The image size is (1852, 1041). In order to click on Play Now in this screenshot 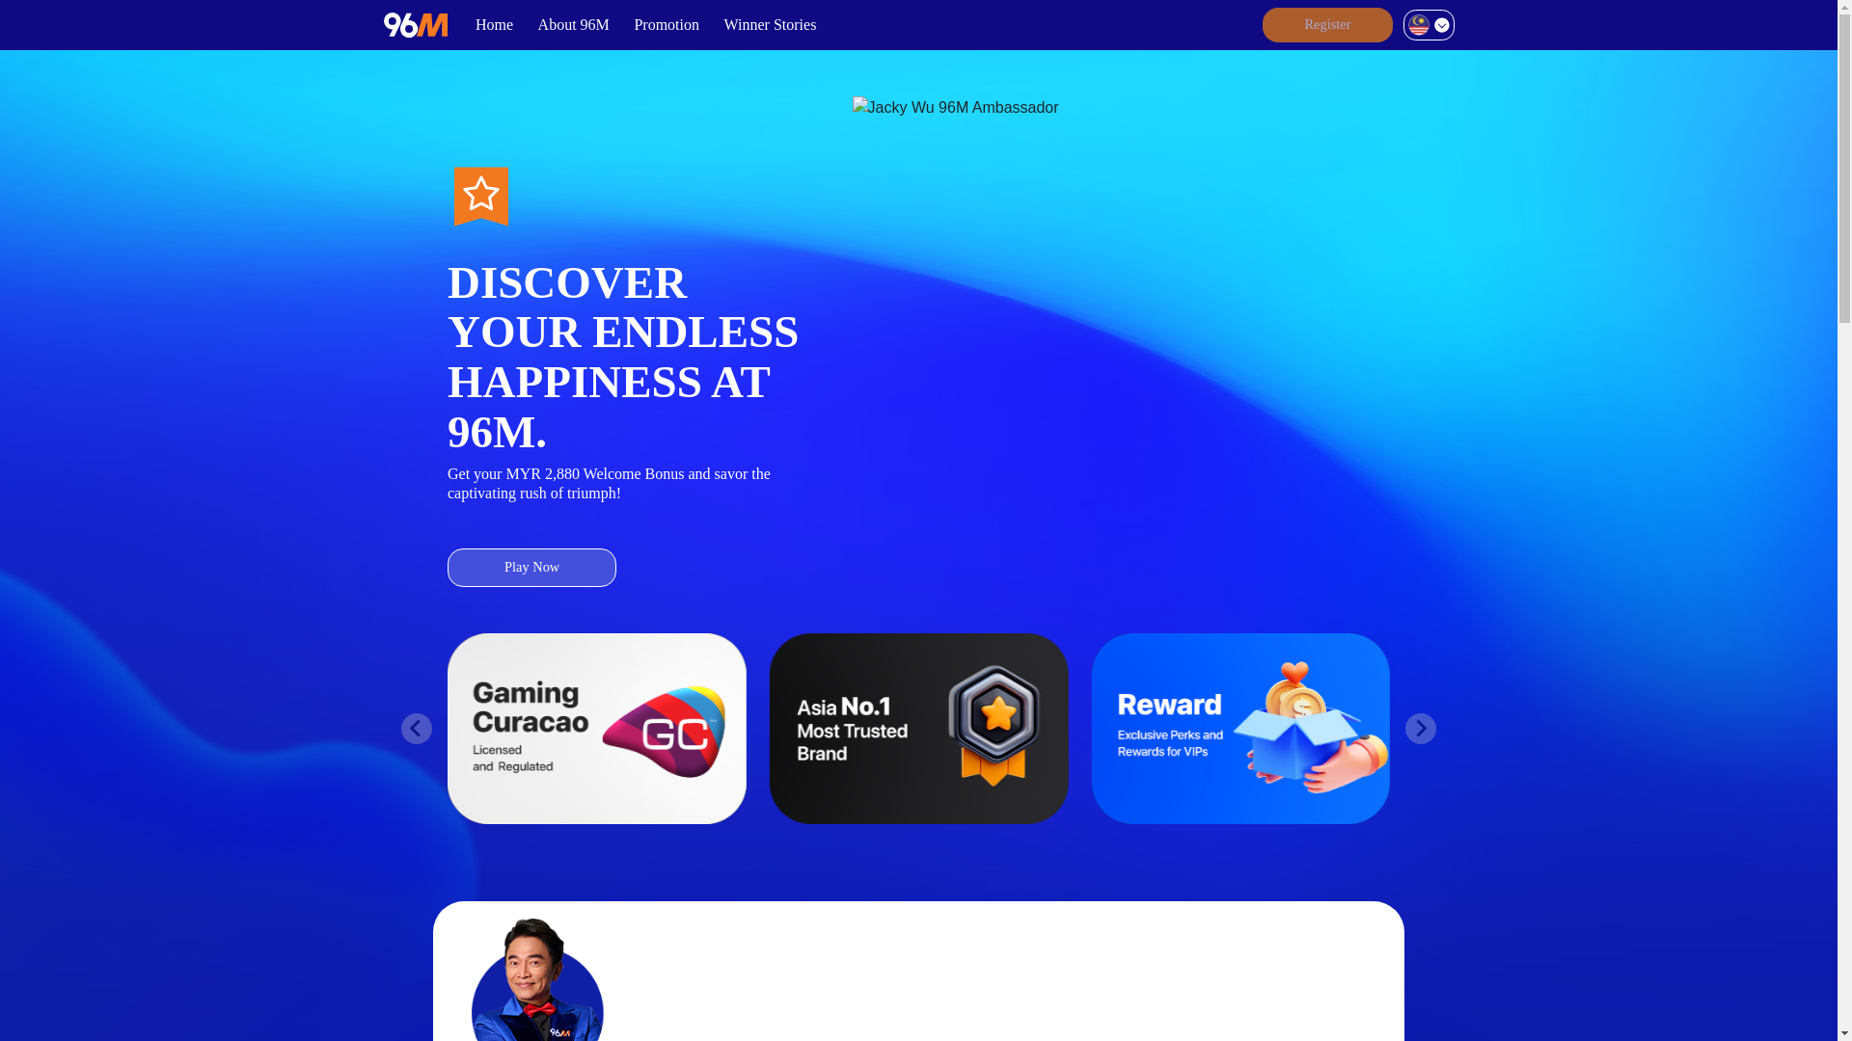, I will do `click(532, 568)`.